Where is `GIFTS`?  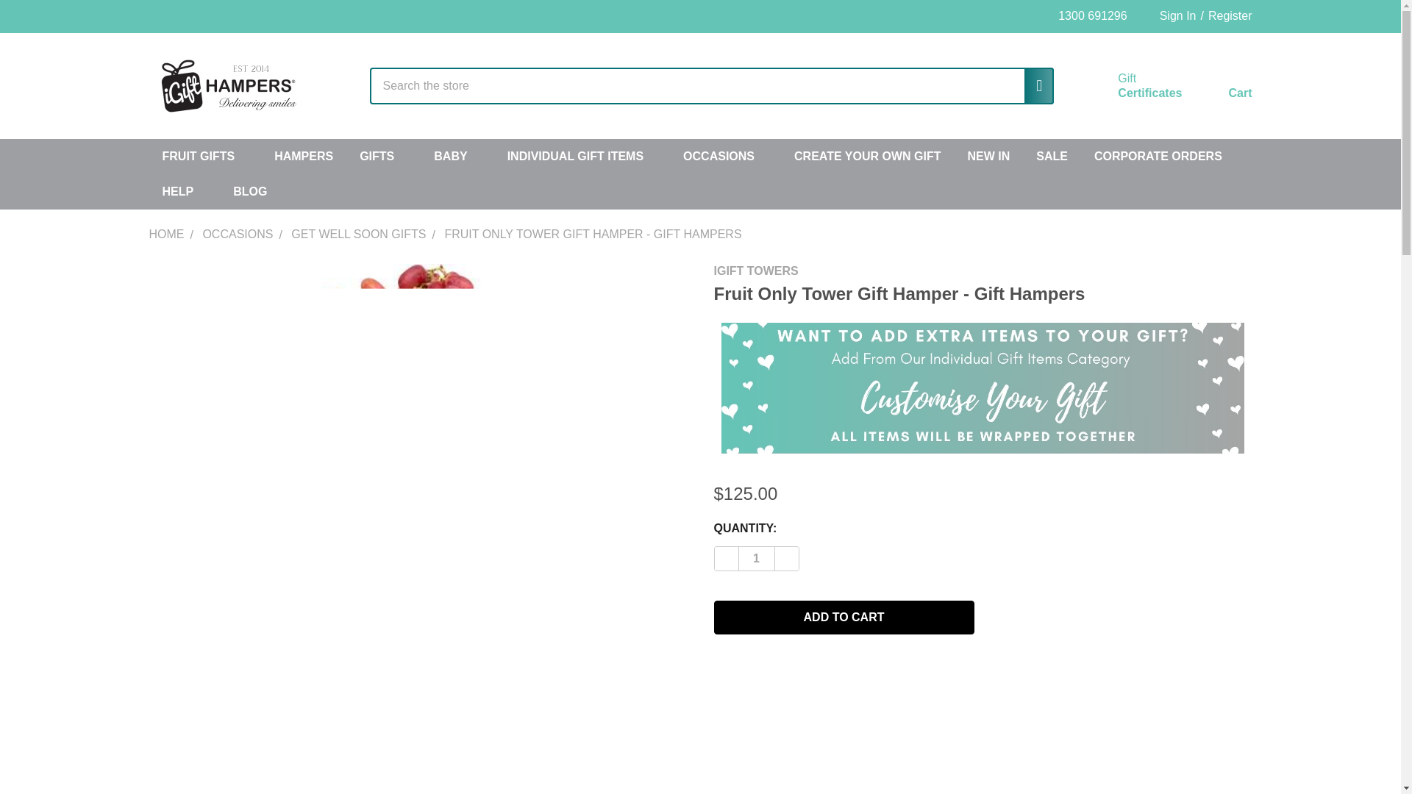 GIFTS is located at coordinates (383, 156).